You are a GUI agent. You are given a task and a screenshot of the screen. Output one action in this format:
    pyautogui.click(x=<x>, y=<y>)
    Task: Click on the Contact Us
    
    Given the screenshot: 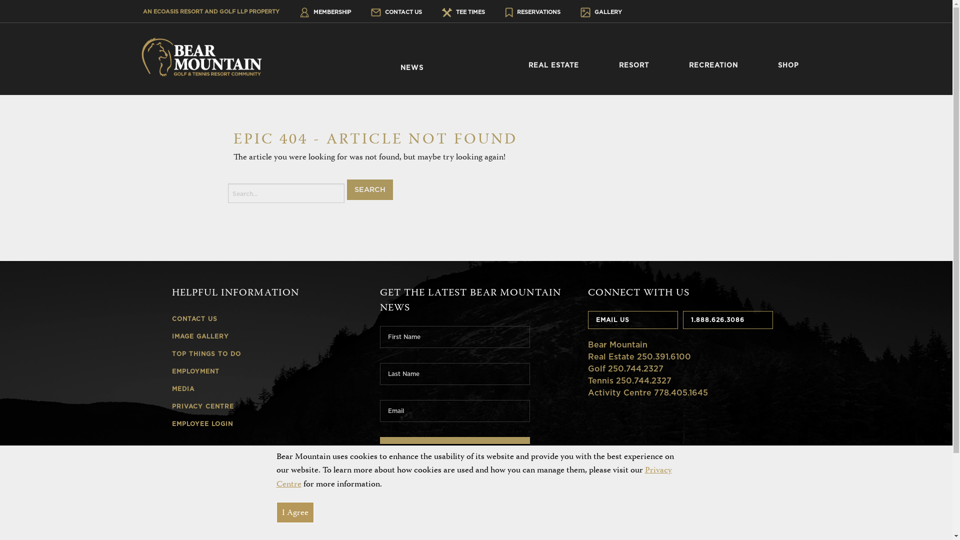 What is the action you would take?
    pyautogui.click(x=376, y=12)
    